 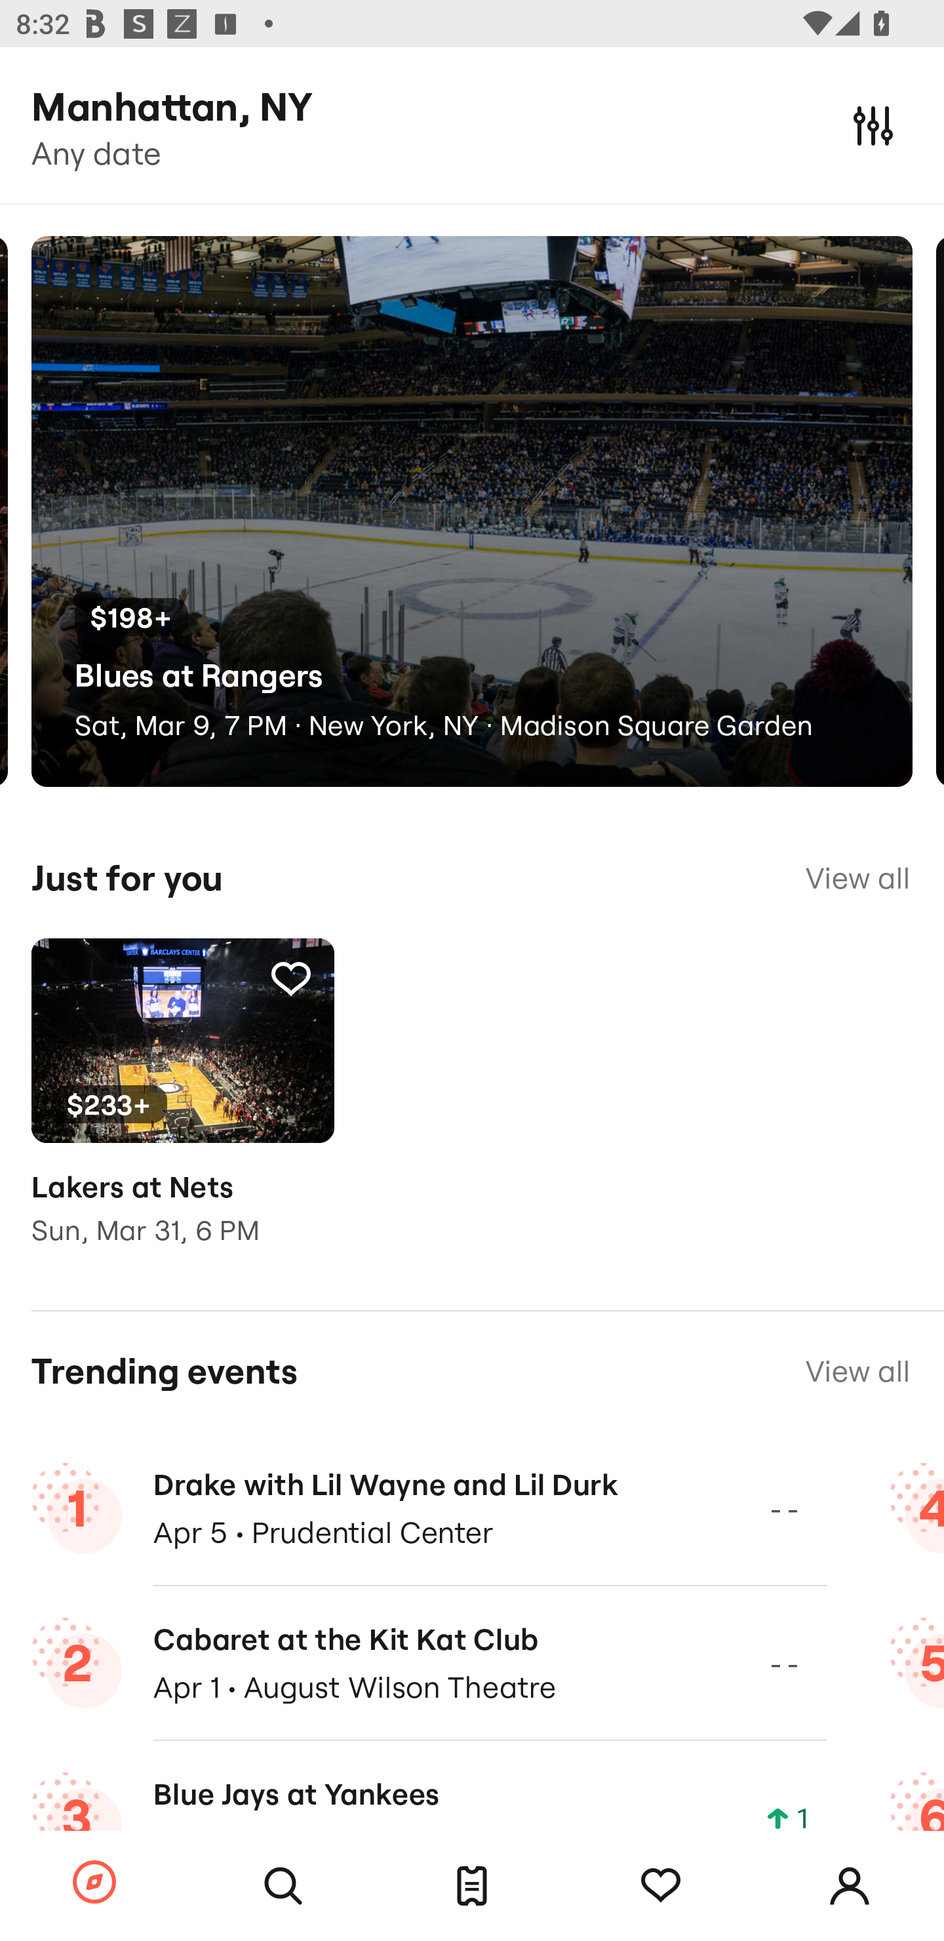 I want to click on Tracking, so click(x=290, y=978).